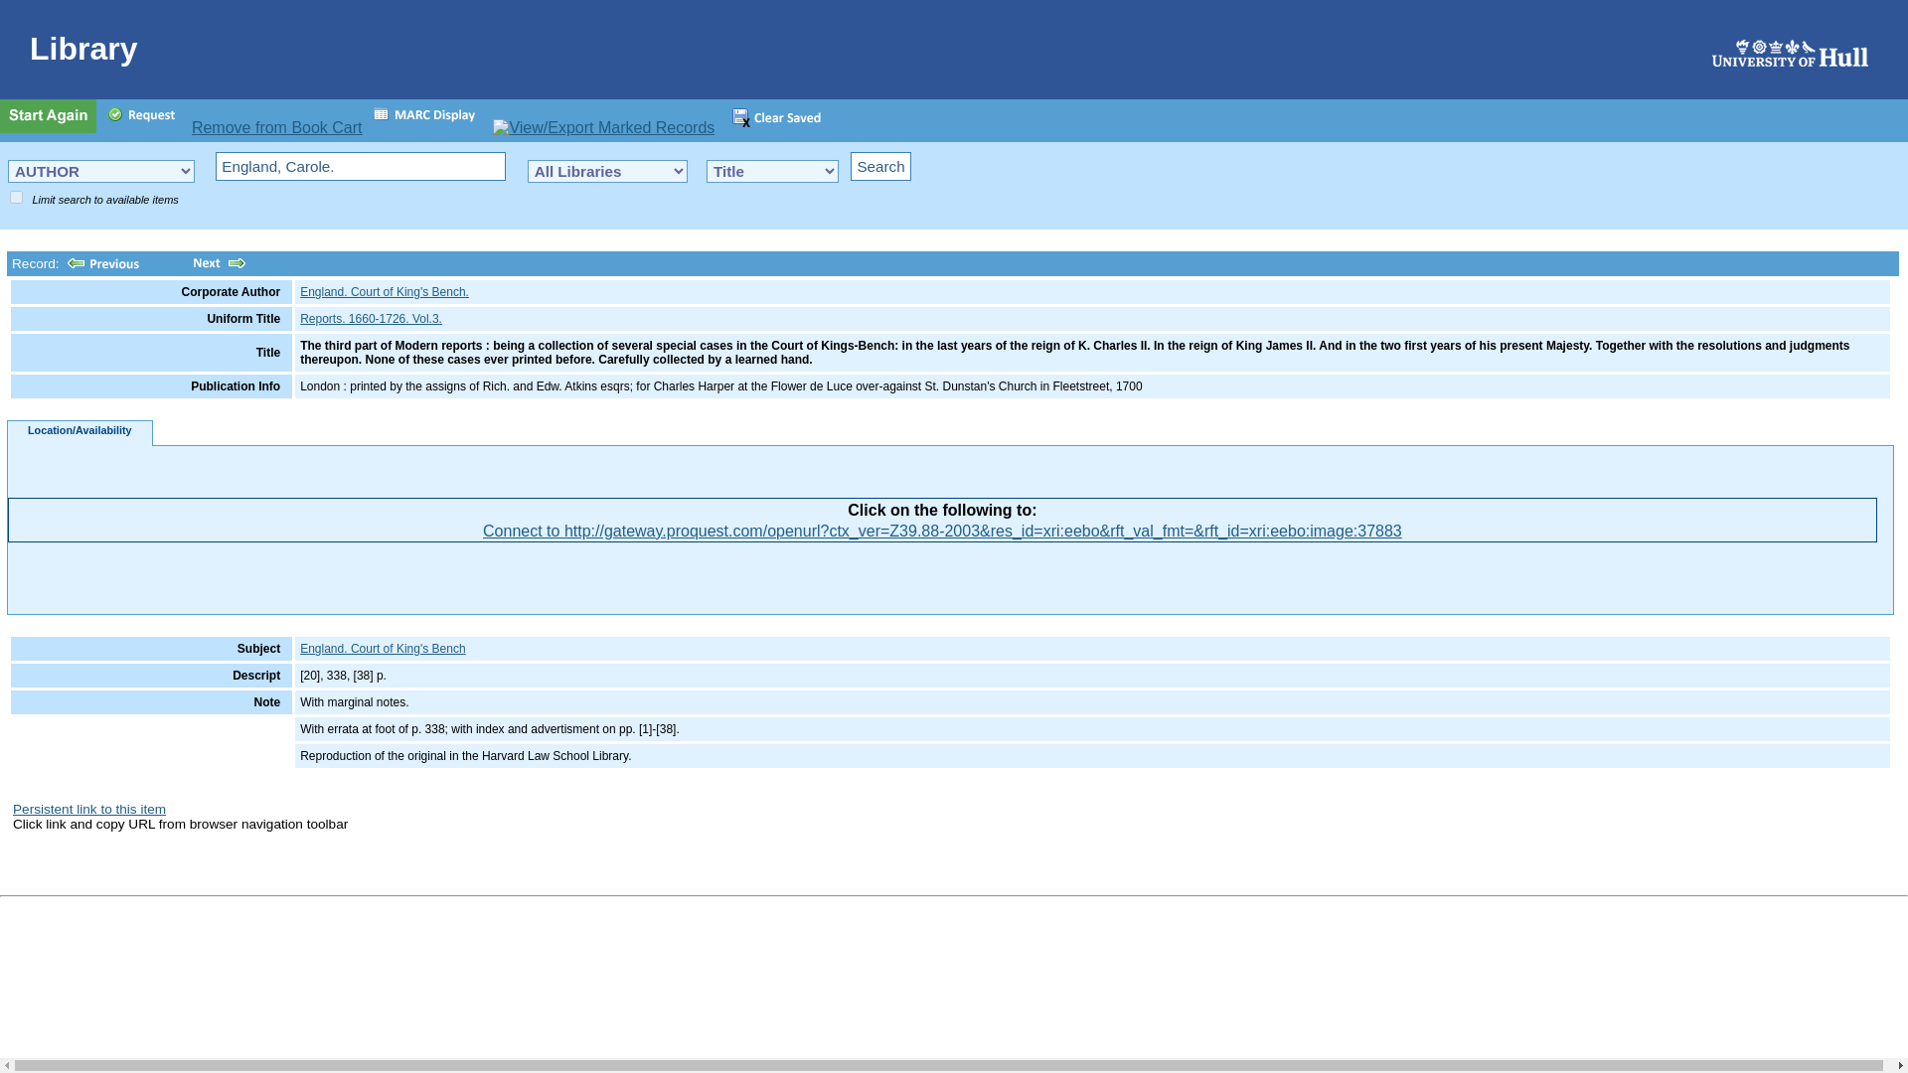 This screenshot has height=1073, width=1908. I want to click on Search, so click(880, 167).